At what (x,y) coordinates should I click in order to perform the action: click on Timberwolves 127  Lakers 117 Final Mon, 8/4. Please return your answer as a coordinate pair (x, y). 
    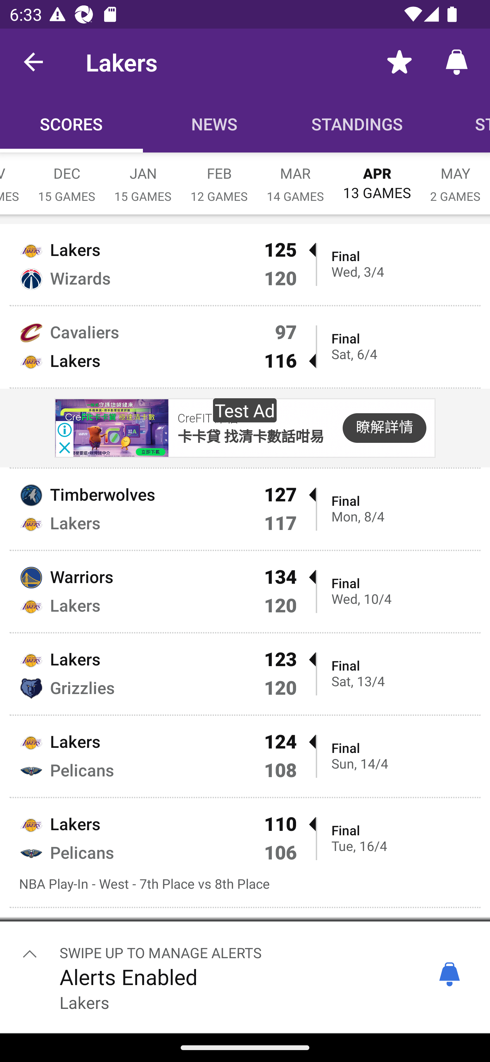
    Looking at the image, I should click on (245, 509).